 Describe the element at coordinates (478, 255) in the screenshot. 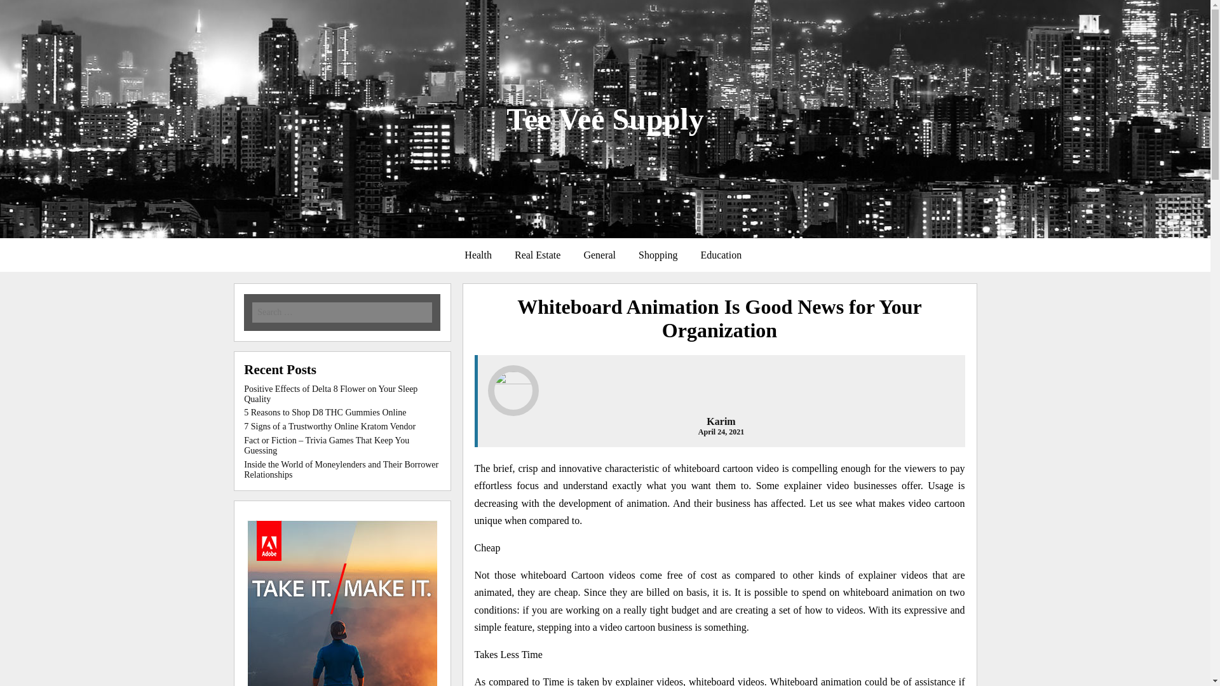

I see `Health` at that location.